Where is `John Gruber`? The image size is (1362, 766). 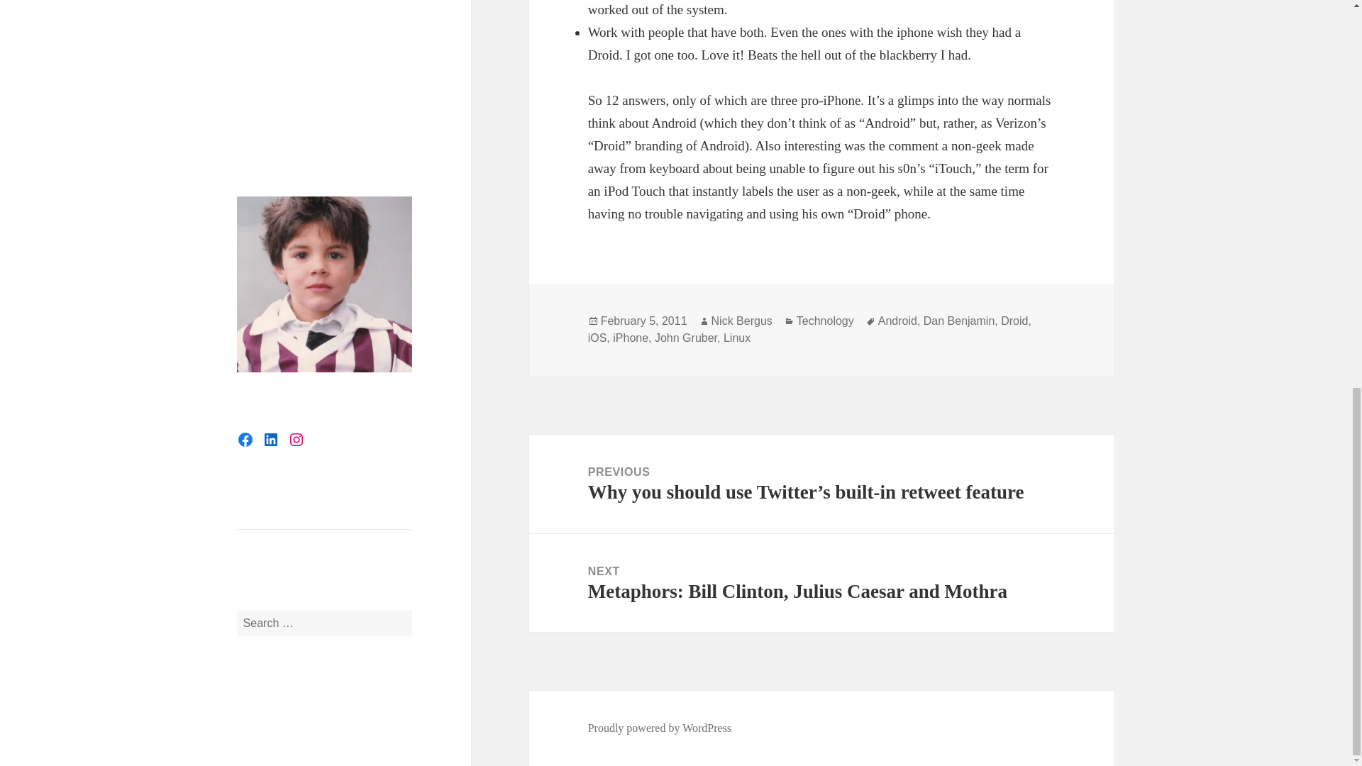
John Gruber is located at coordinates (686, 338).